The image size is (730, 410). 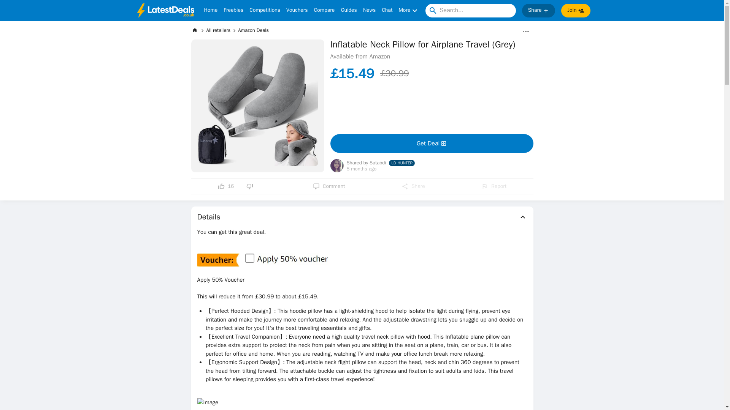 What do you see at coordinates (324, 11) in the screenshot?
I see `Compare` at bounding box center [324, 11].